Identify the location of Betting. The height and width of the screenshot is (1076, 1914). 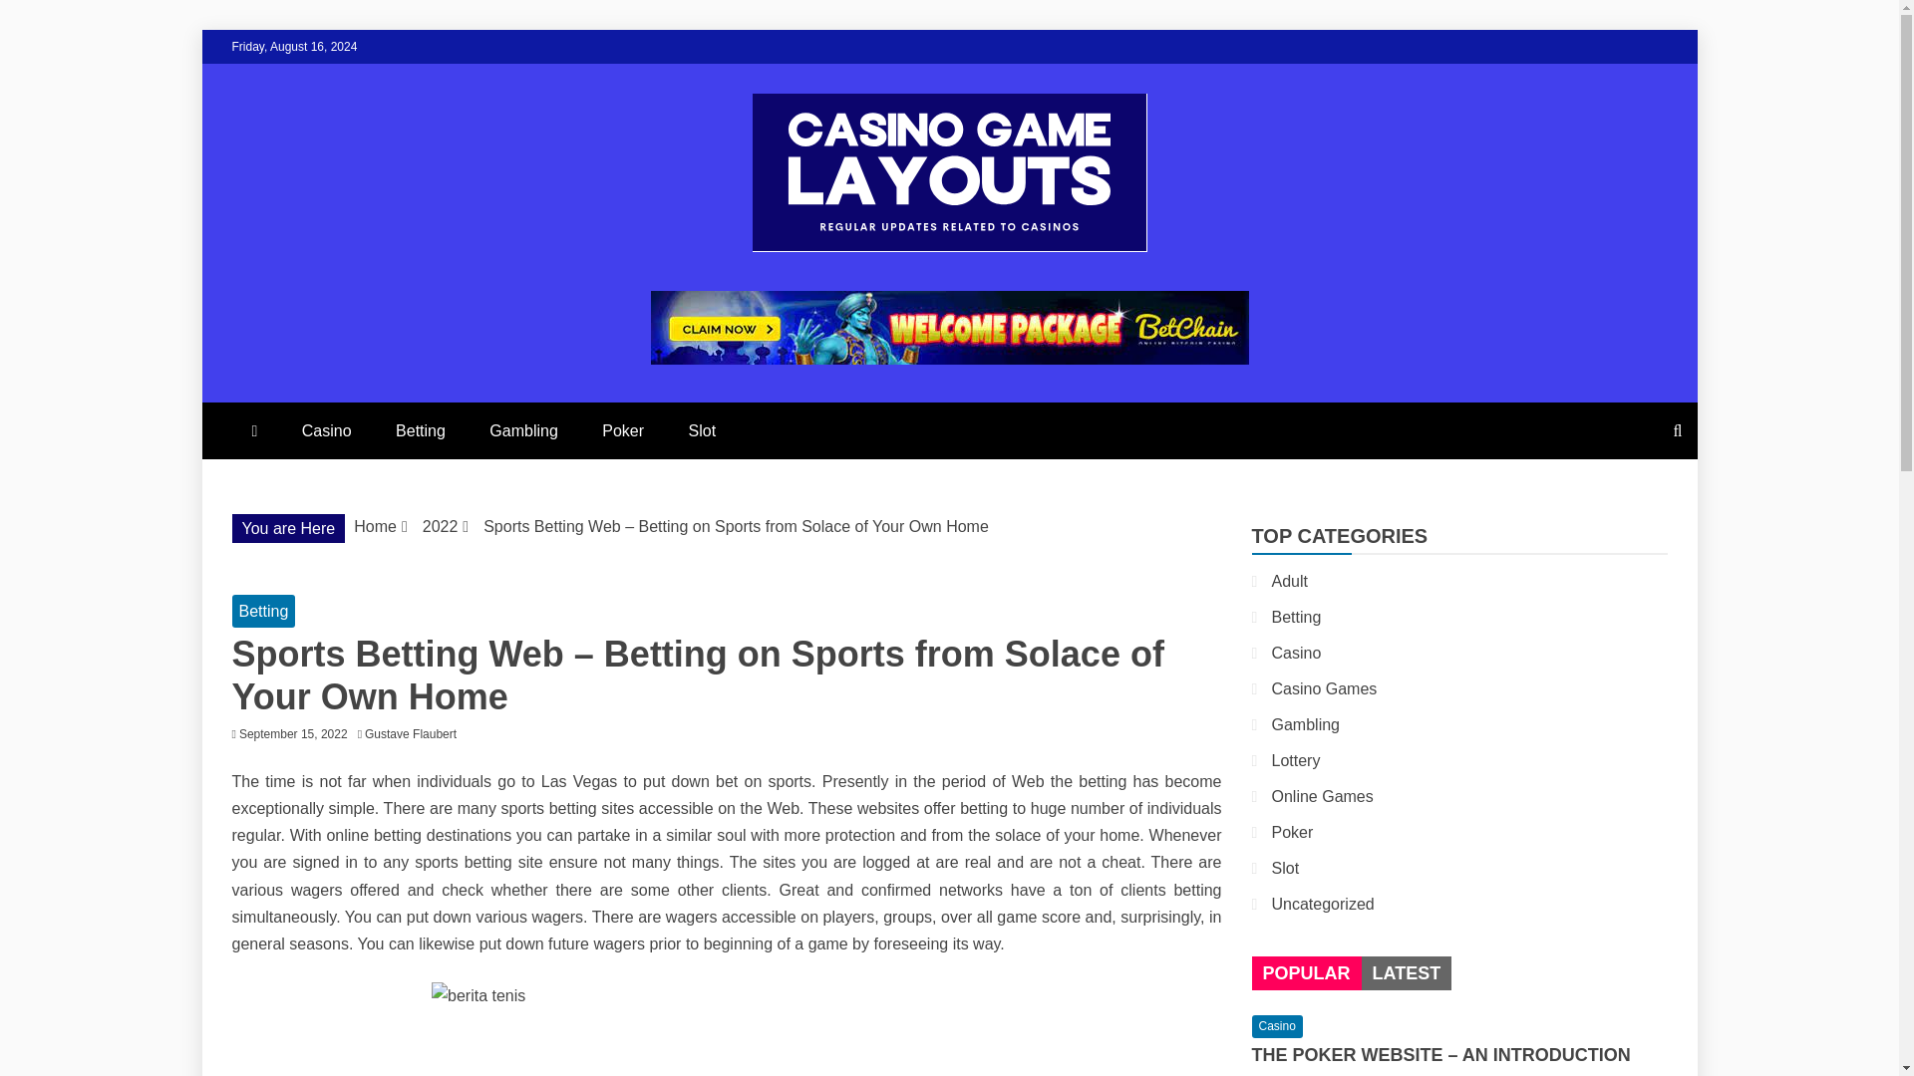
(1297, 617).